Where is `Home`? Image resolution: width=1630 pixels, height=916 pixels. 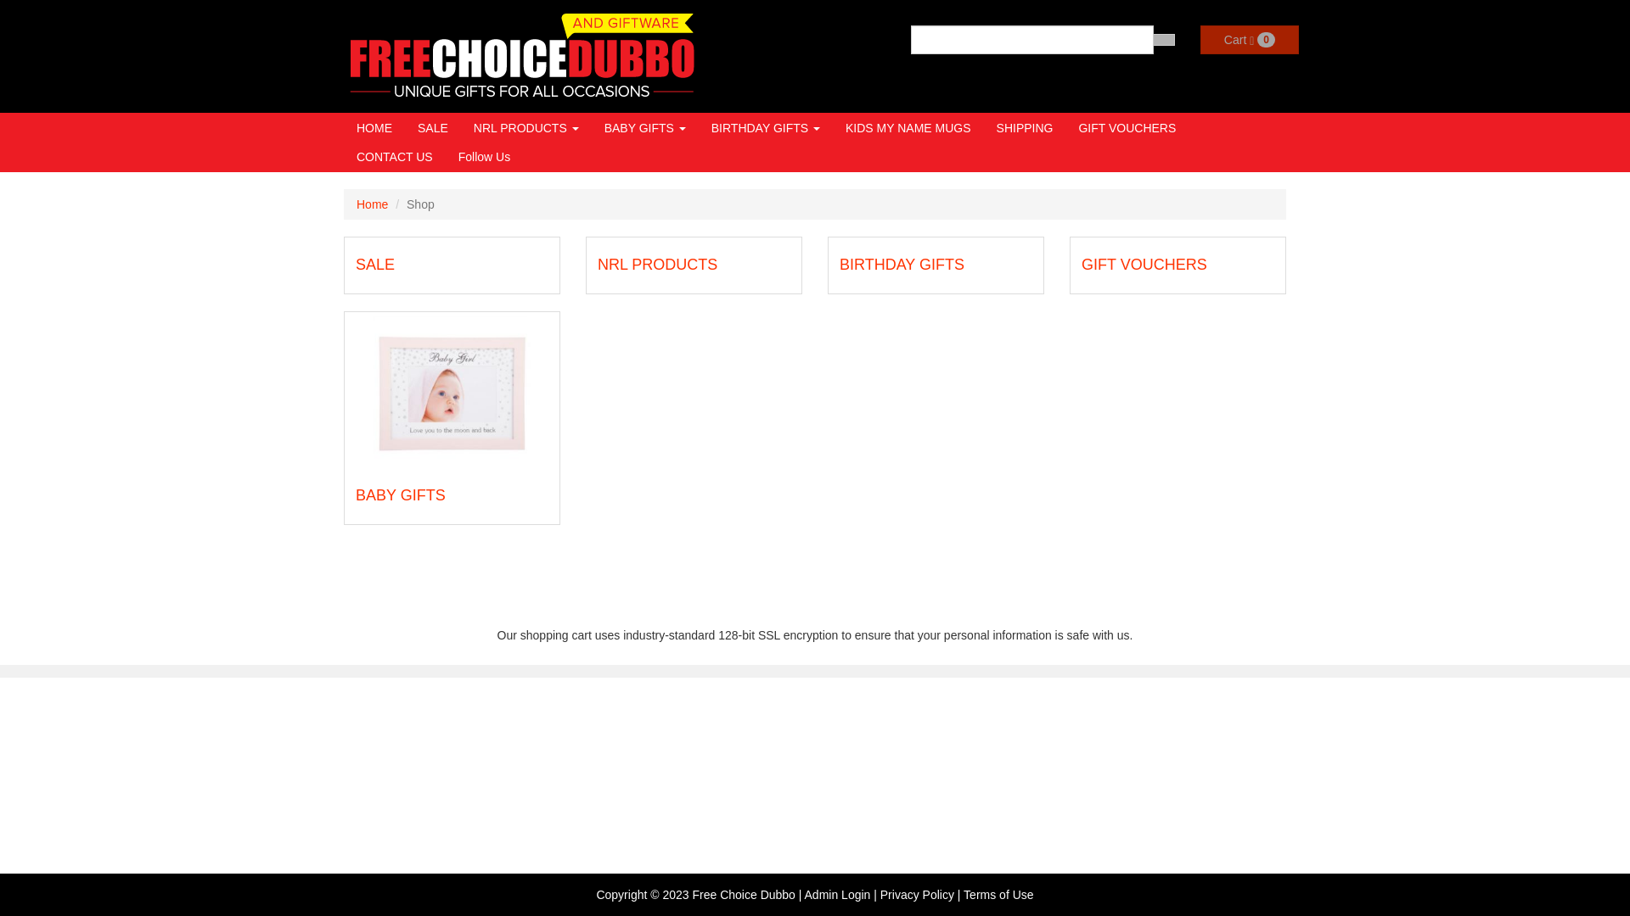
Home is located at coordinates (372, 204).